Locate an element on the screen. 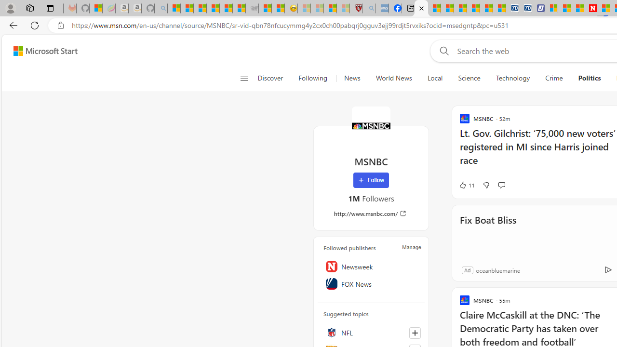 The width and height of the screenshot is (617, 347). Stocks - MSN is located at coordinates (239, 9).